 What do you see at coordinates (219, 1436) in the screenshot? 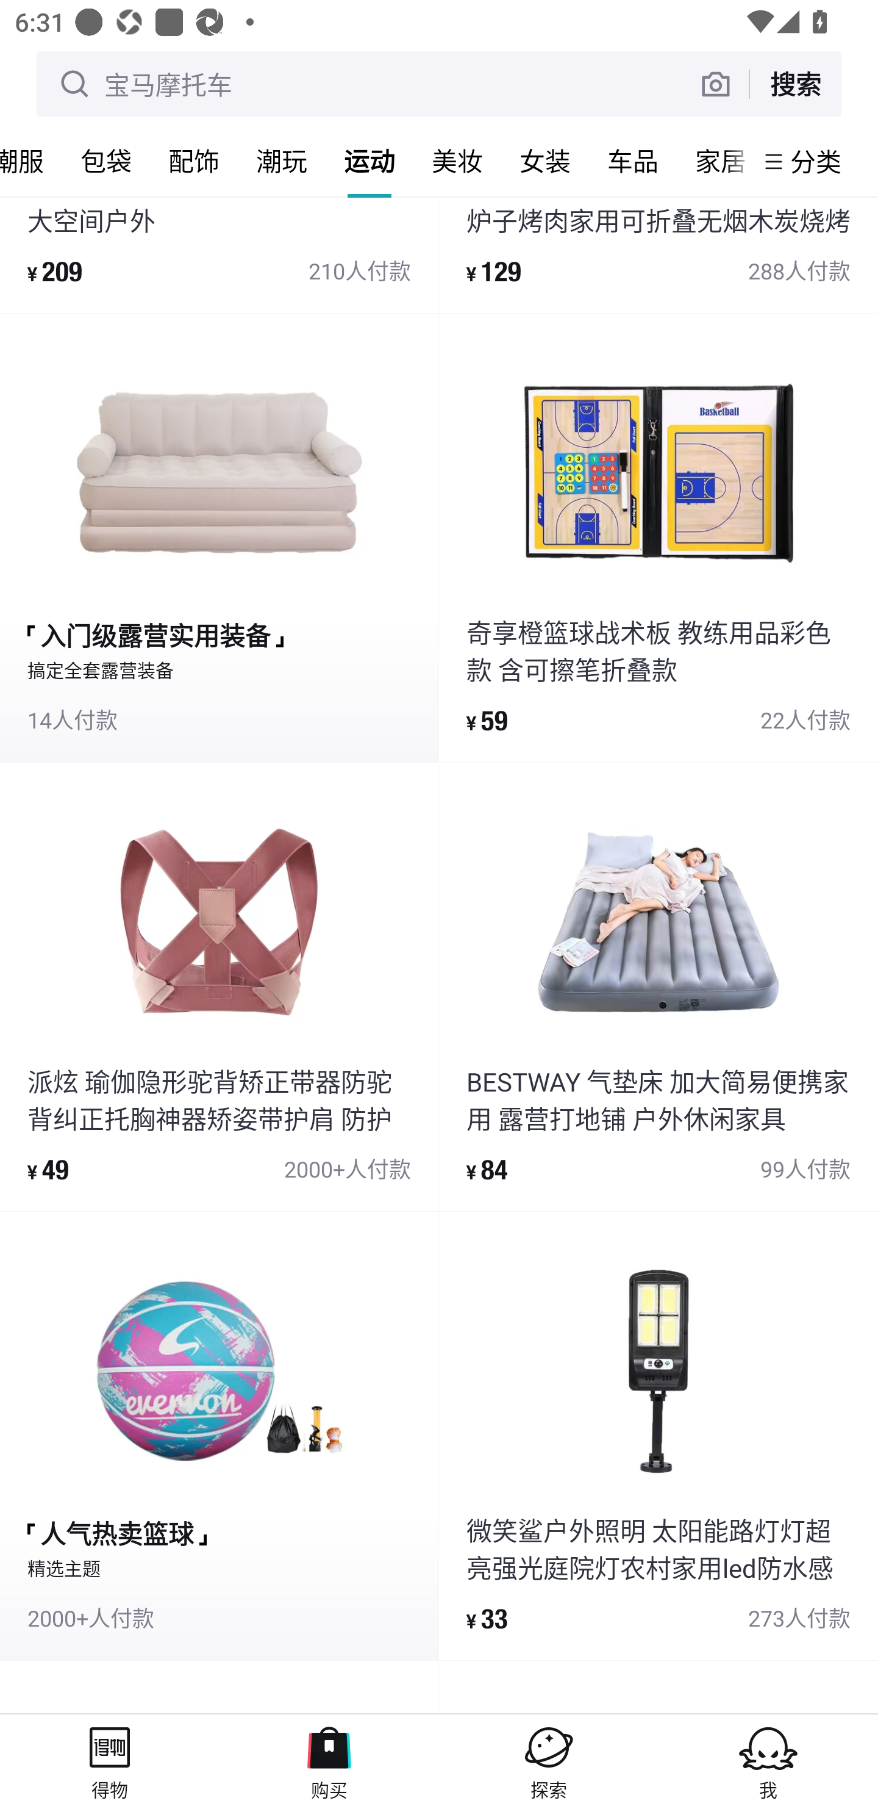
I see `人气热卖篮球 精选主题 2000+人付款` at bounding box center [219, 1436].